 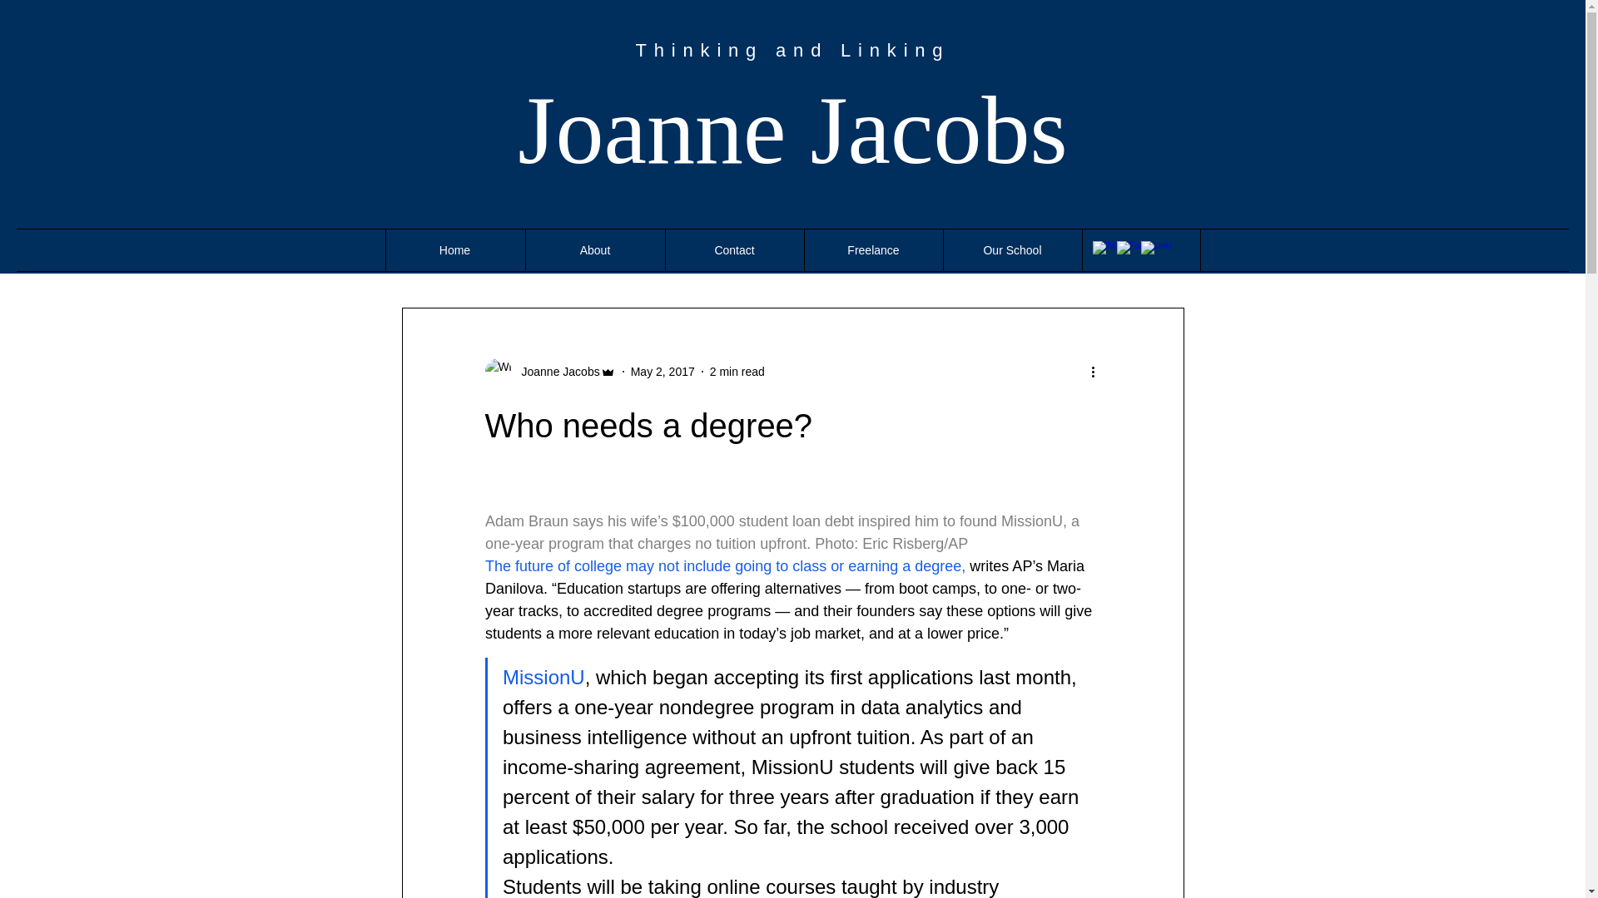 What do you see at coordinates (734, 250) in the screenshot?
I see `Contact` at bounding box center [734, 250].